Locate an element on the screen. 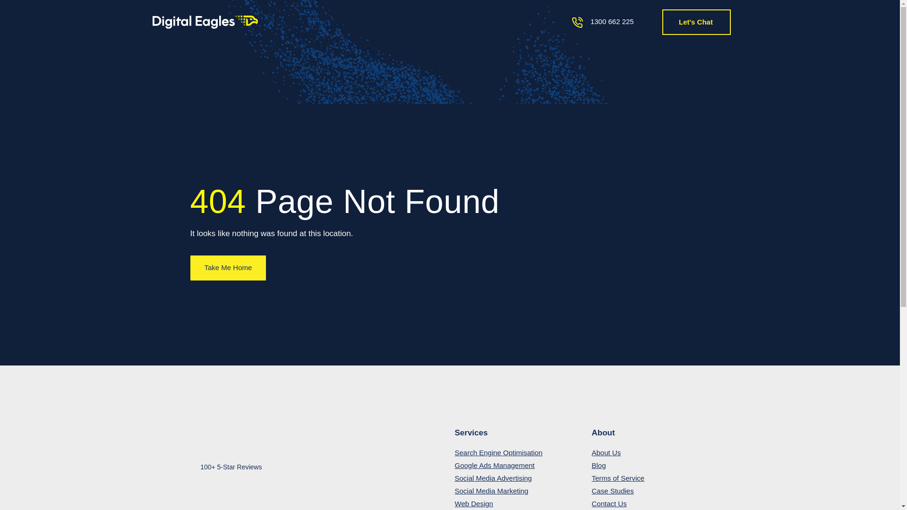 This screenshot has width=907, height=510. Web Design is located at coordinates (523, 503).